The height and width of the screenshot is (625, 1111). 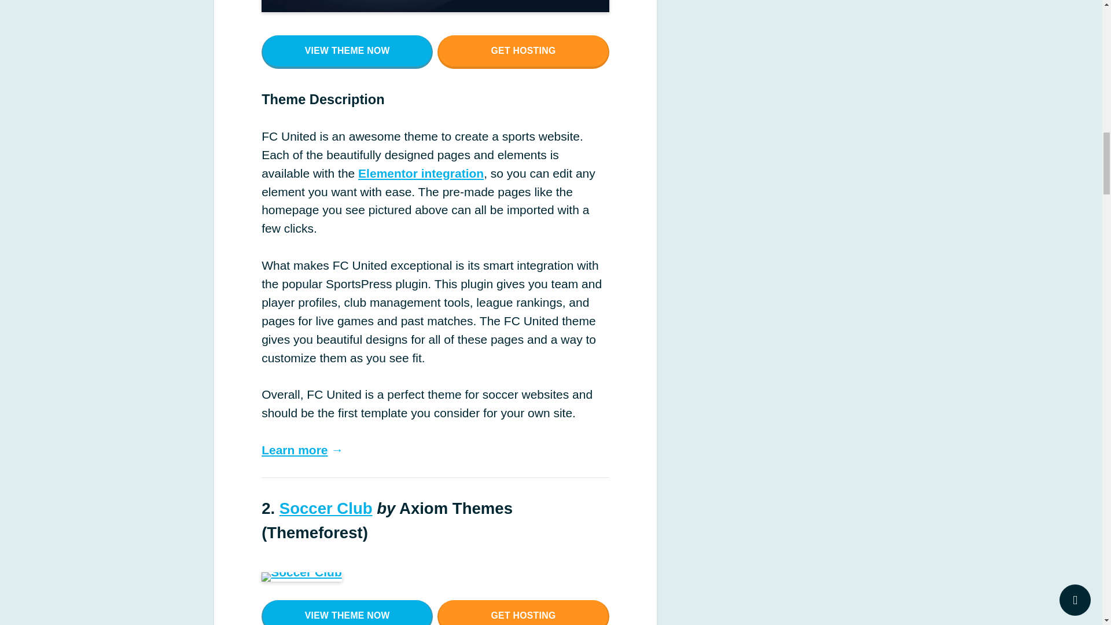 What do you see at coordinates (420, 174) in the screenshot?
I see `Elementor integration` at bounding box center [420, 174].